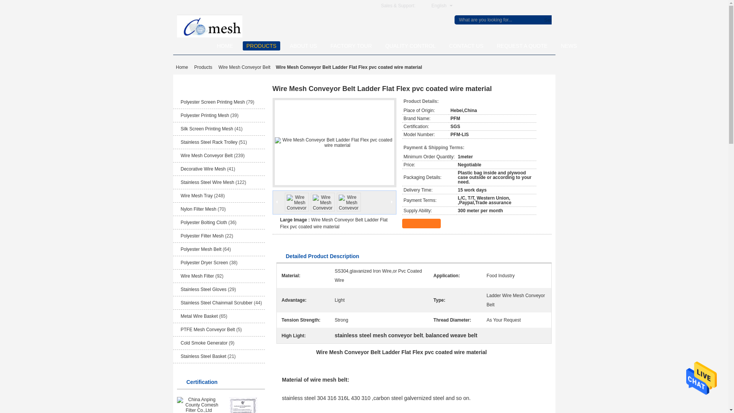 This screenshot has height=413, width=734. I want to click on ABOUT US, so click(304, 46).